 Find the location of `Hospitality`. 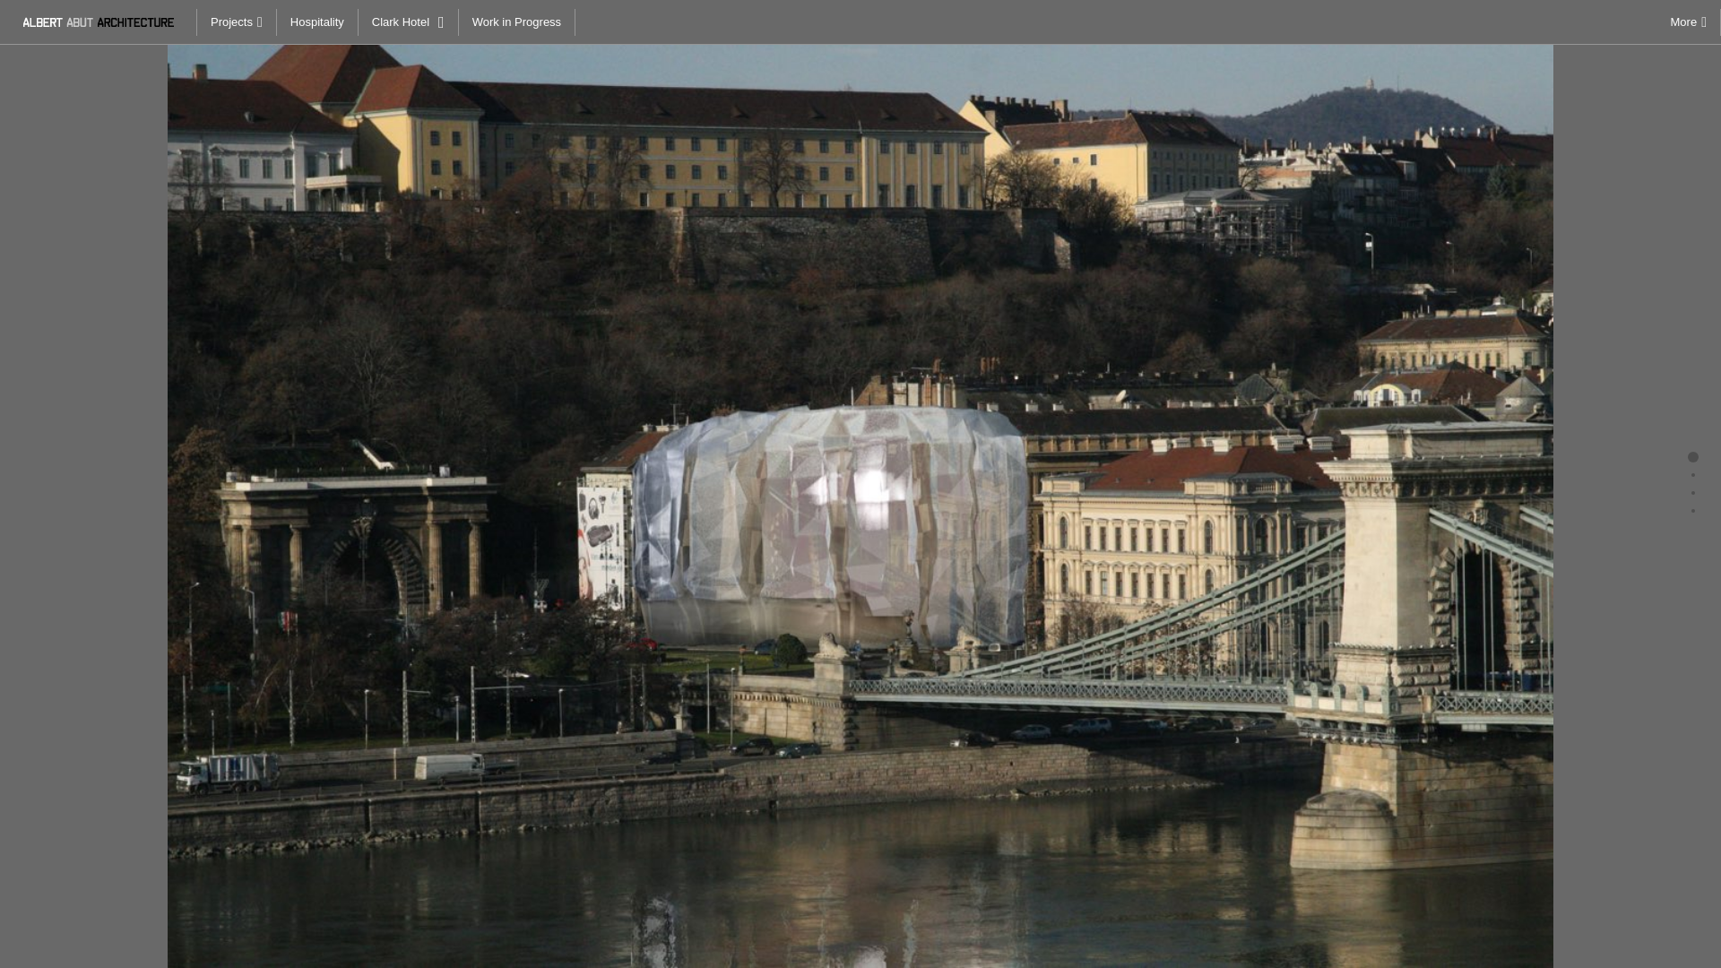

Hospitality is located at coordinates (317, 22).